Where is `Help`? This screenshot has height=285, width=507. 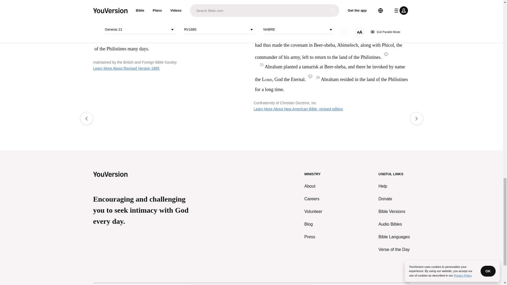 Help is located at coordinates (394, 186).